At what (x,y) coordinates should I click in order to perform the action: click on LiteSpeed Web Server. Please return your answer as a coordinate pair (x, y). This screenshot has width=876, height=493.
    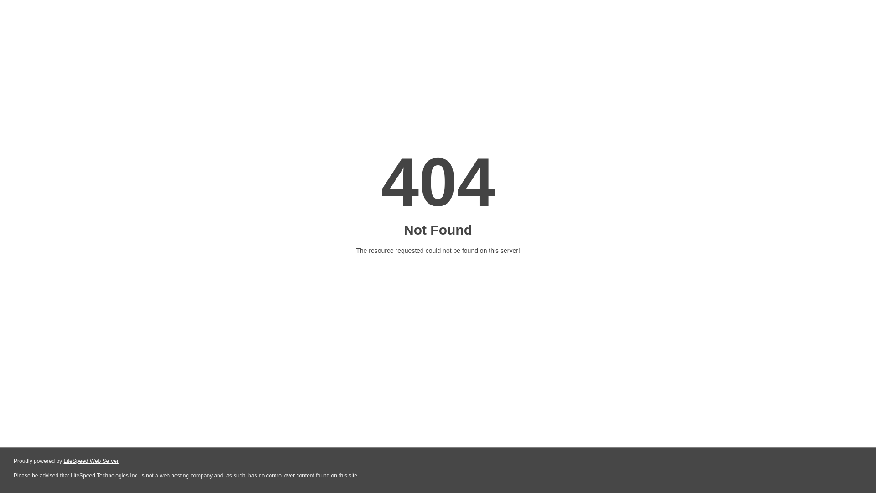
    Looking at the image, I should click on (91, 461).